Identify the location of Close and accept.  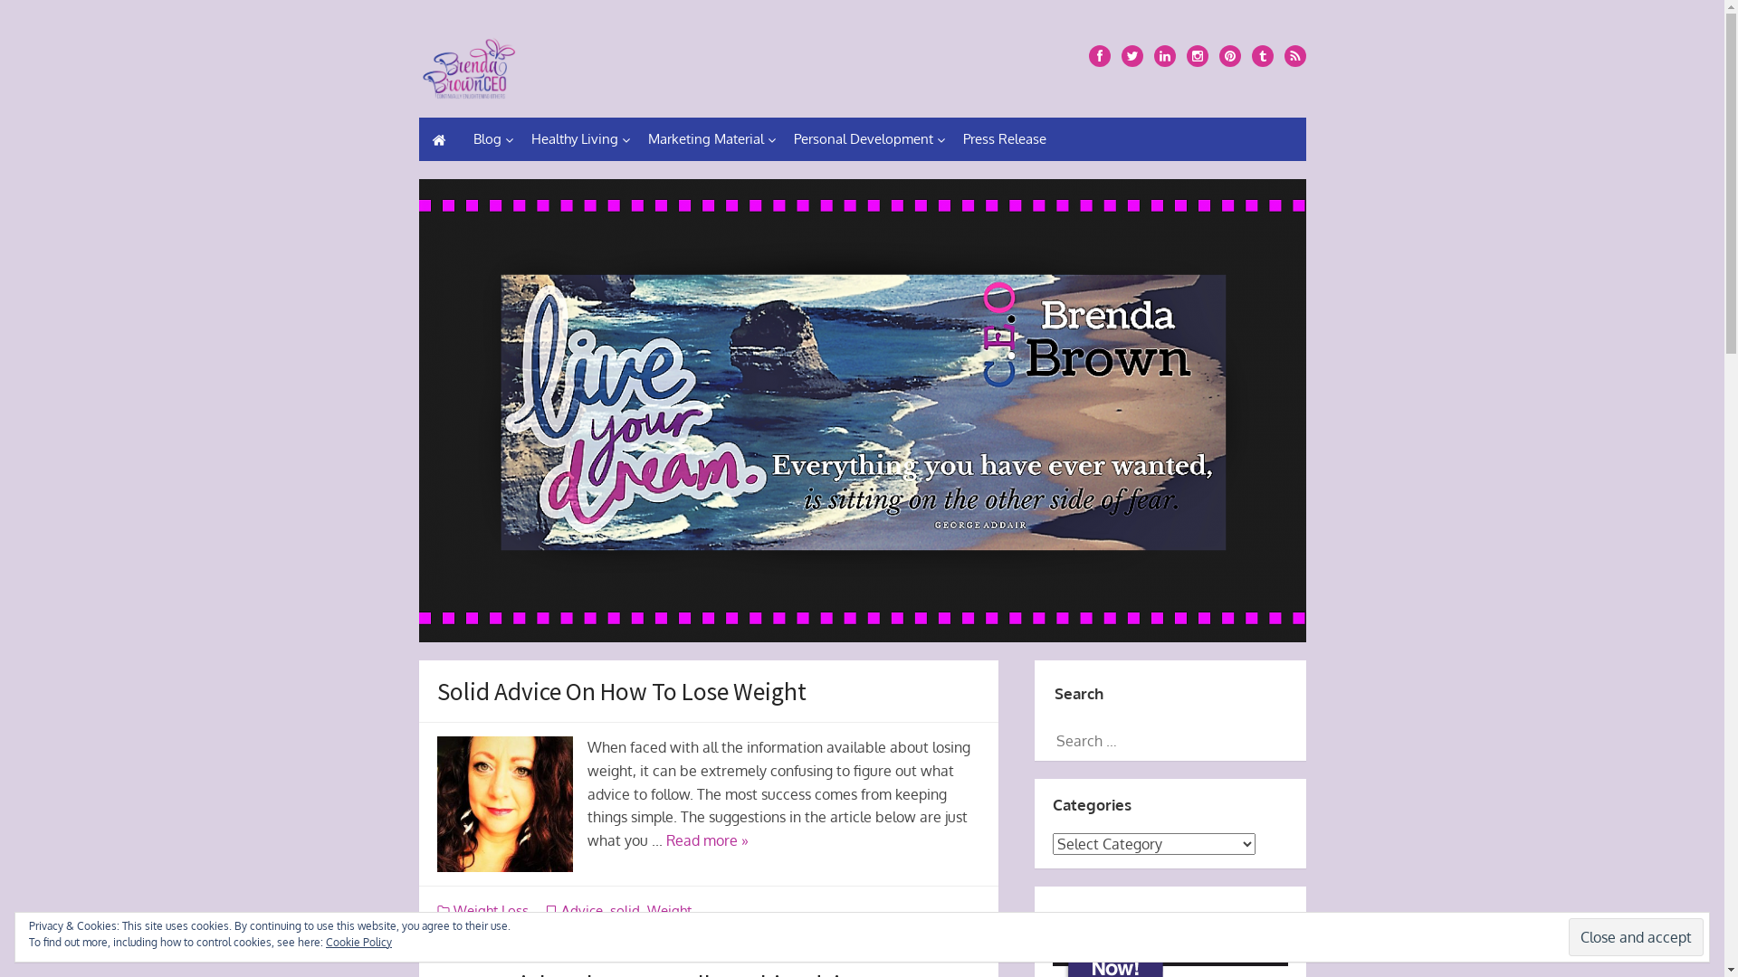
(1637, 937).